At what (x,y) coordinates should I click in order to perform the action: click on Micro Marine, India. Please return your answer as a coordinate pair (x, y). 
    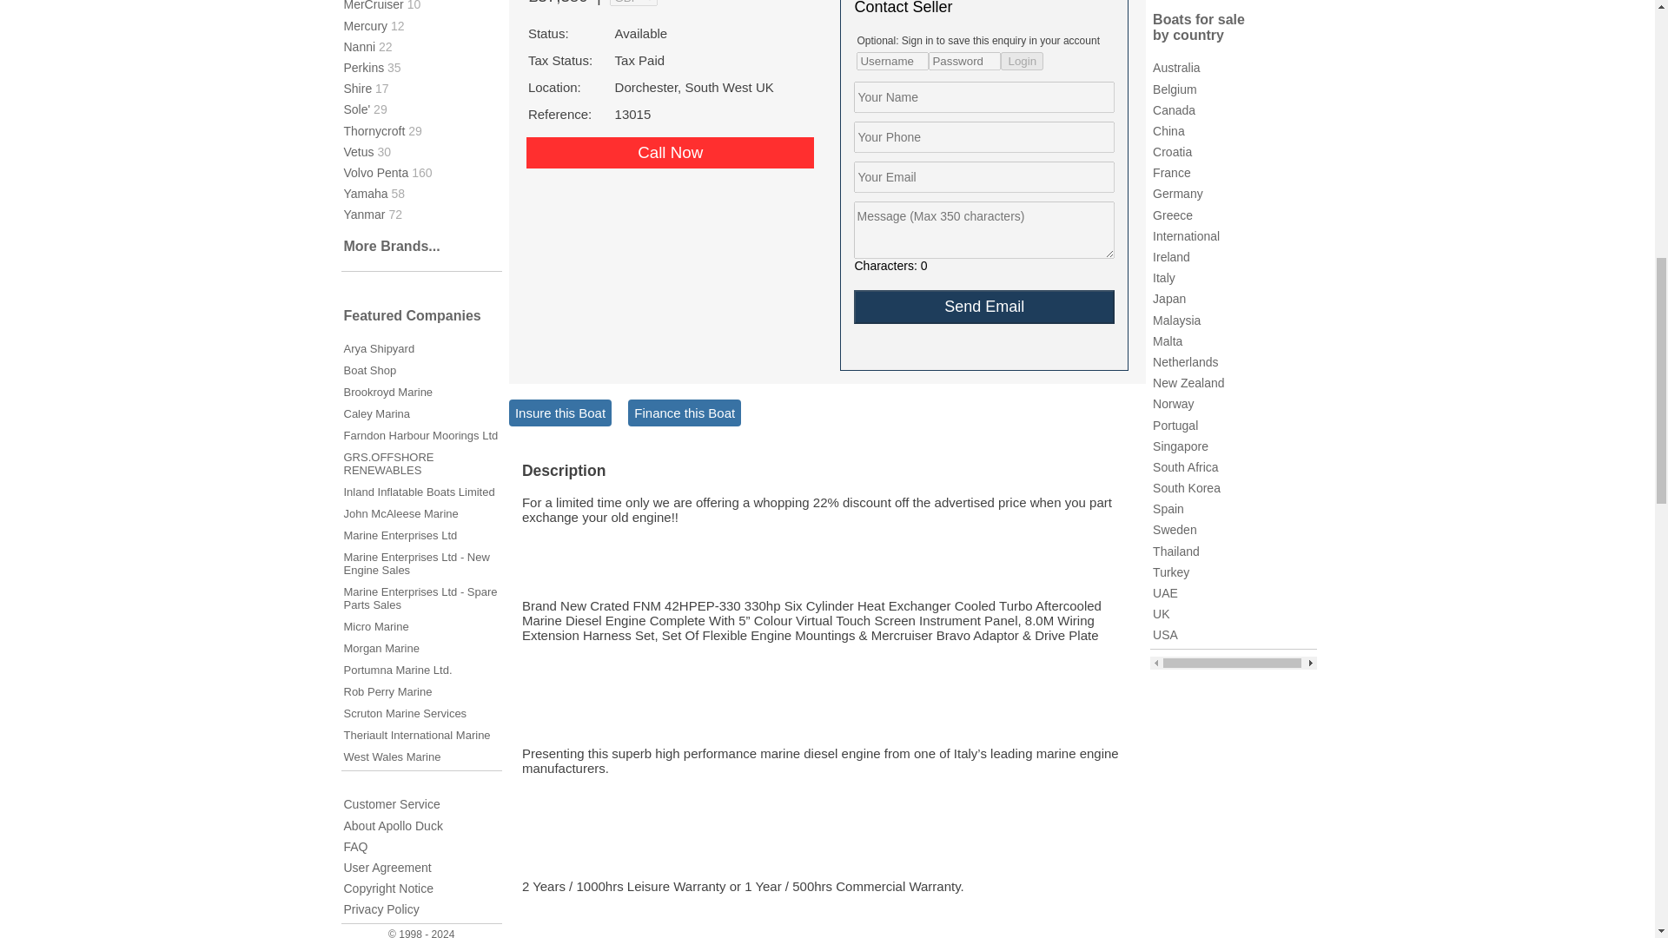
    Looking at the image, I should click on (375, 626).